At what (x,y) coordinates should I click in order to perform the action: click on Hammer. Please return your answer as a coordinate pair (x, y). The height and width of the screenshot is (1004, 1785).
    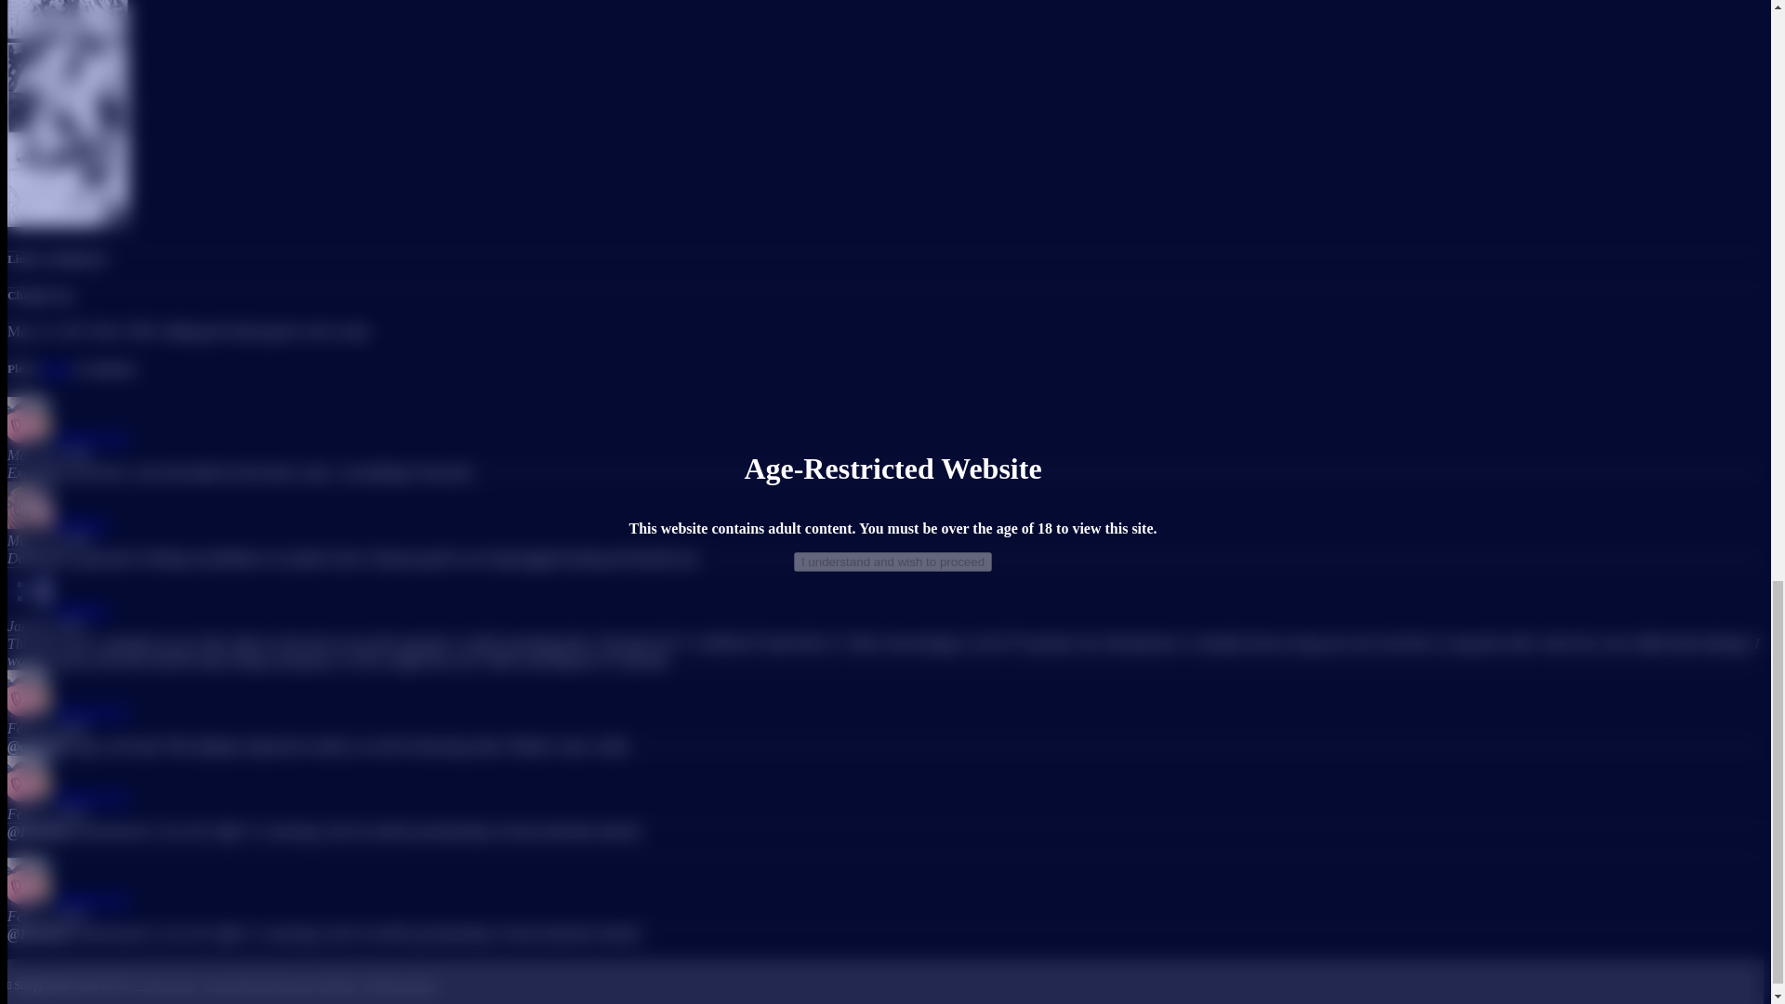
    Looking at the image, I should click on (58, 609).